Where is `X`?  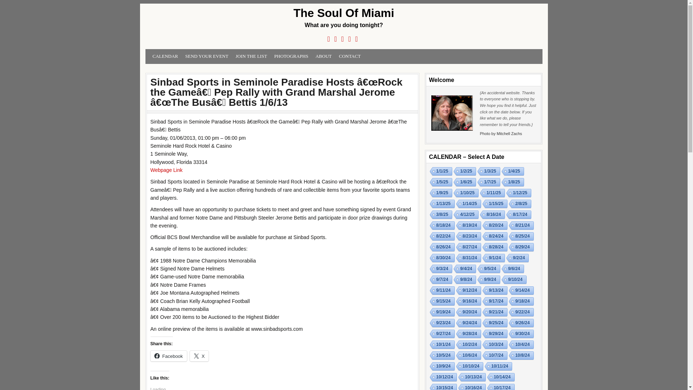 X is located at coordinates (199, 356).